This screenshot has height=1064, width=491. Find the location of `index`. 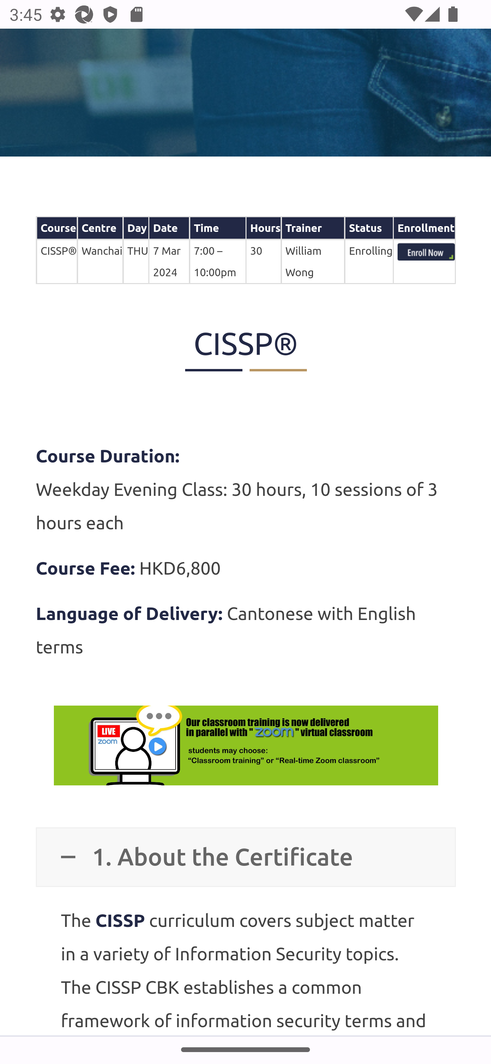

index is located at coordinates (426, 253).